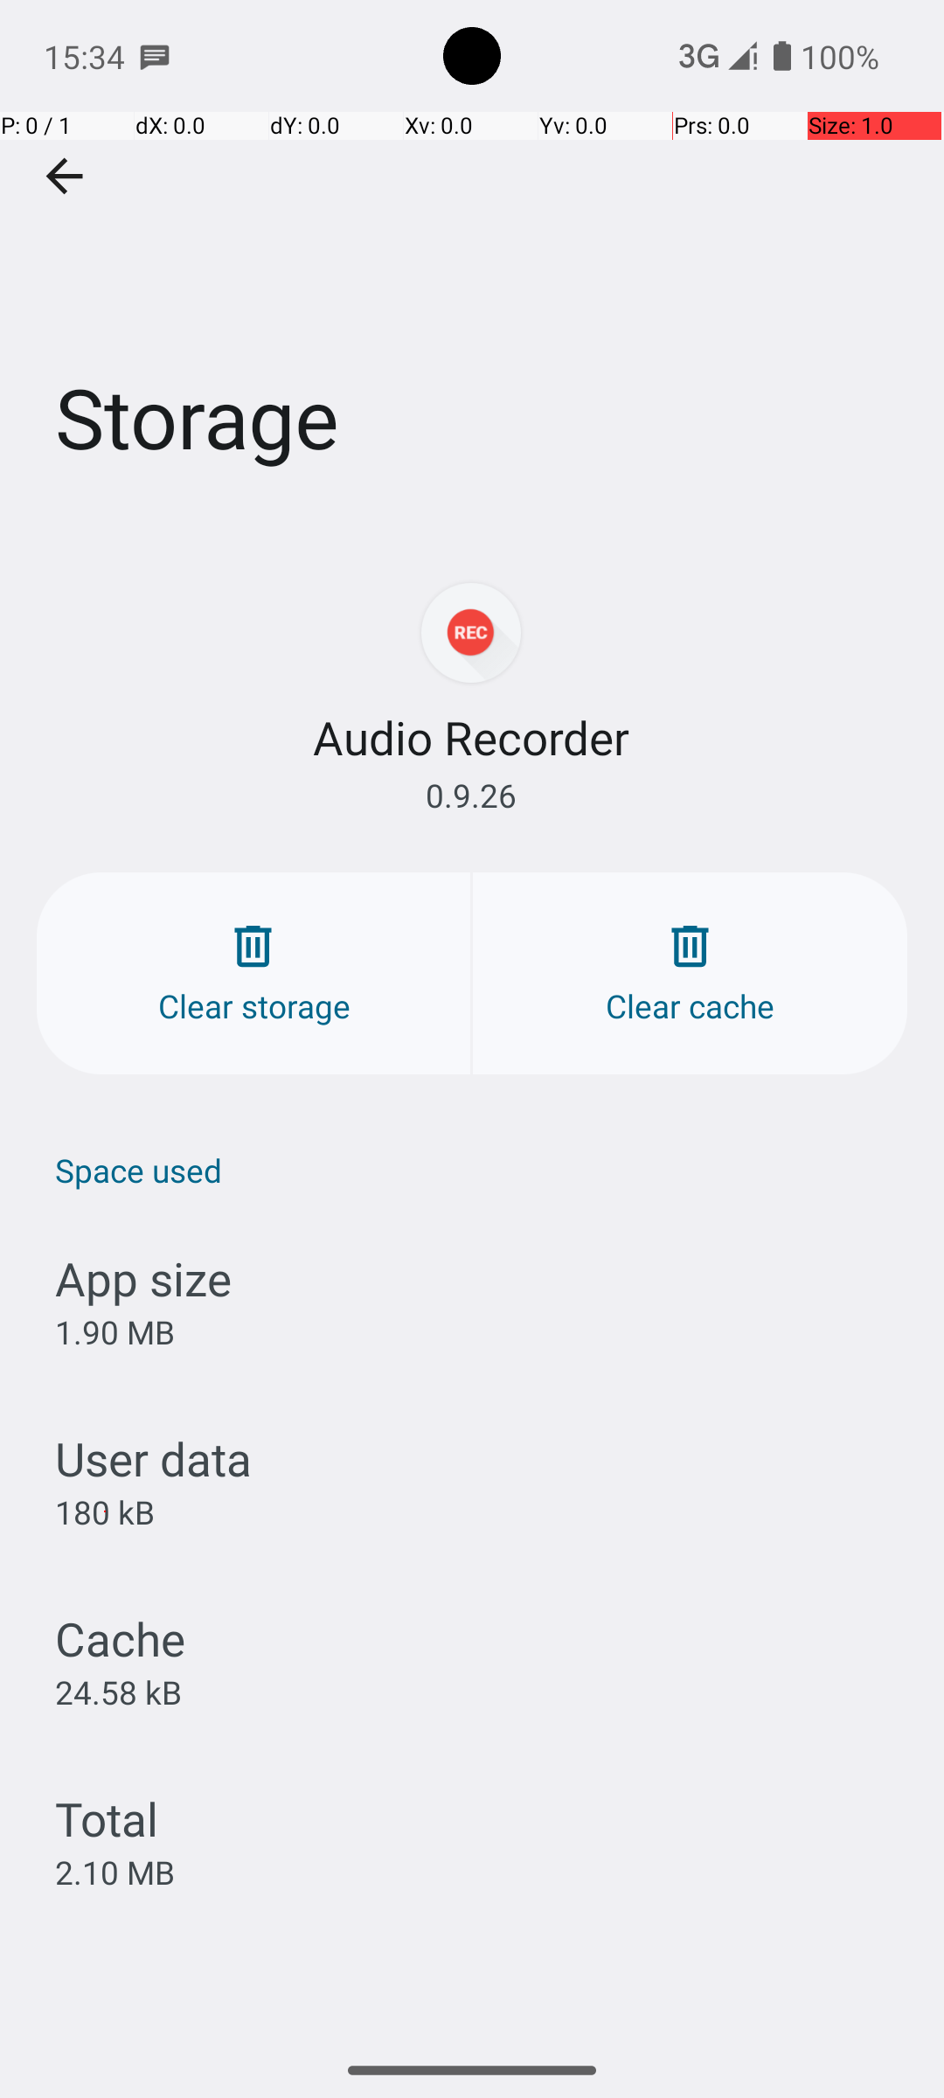 This screenshot has height=2098, width=944. I want to click on App size, so click(143, 1278).